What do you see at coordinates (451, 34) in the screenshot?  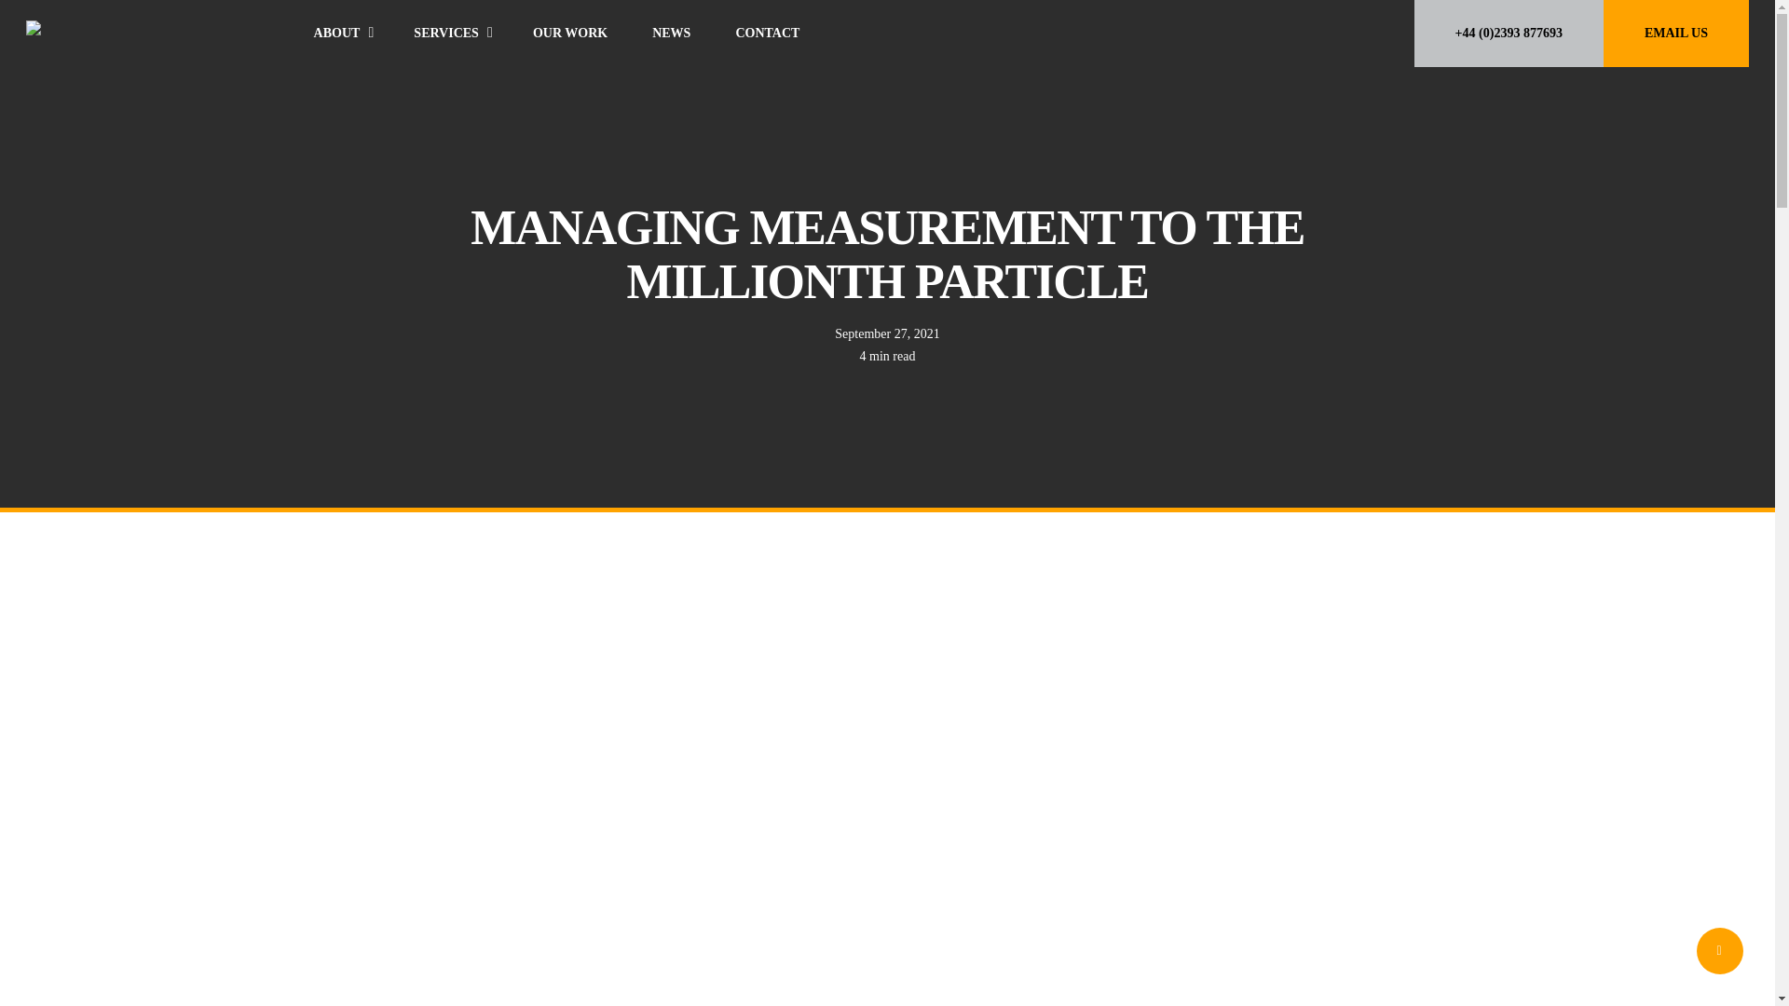 I see `SERVICES` at bounding box center [451, 34].